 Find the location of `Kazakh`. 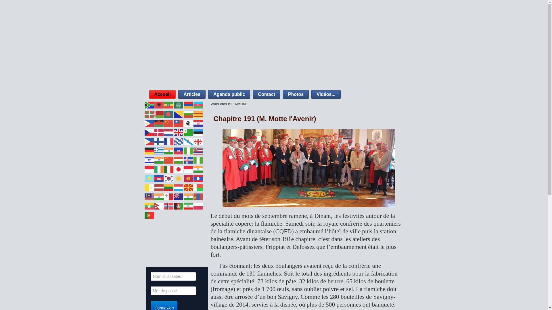

Kazakh is located at coordinates (149, 178).